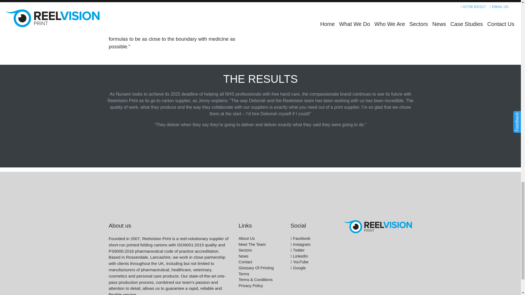 The height and width of the screenshot is (295, 525). I want to click on Instagram, so click(300, 244).